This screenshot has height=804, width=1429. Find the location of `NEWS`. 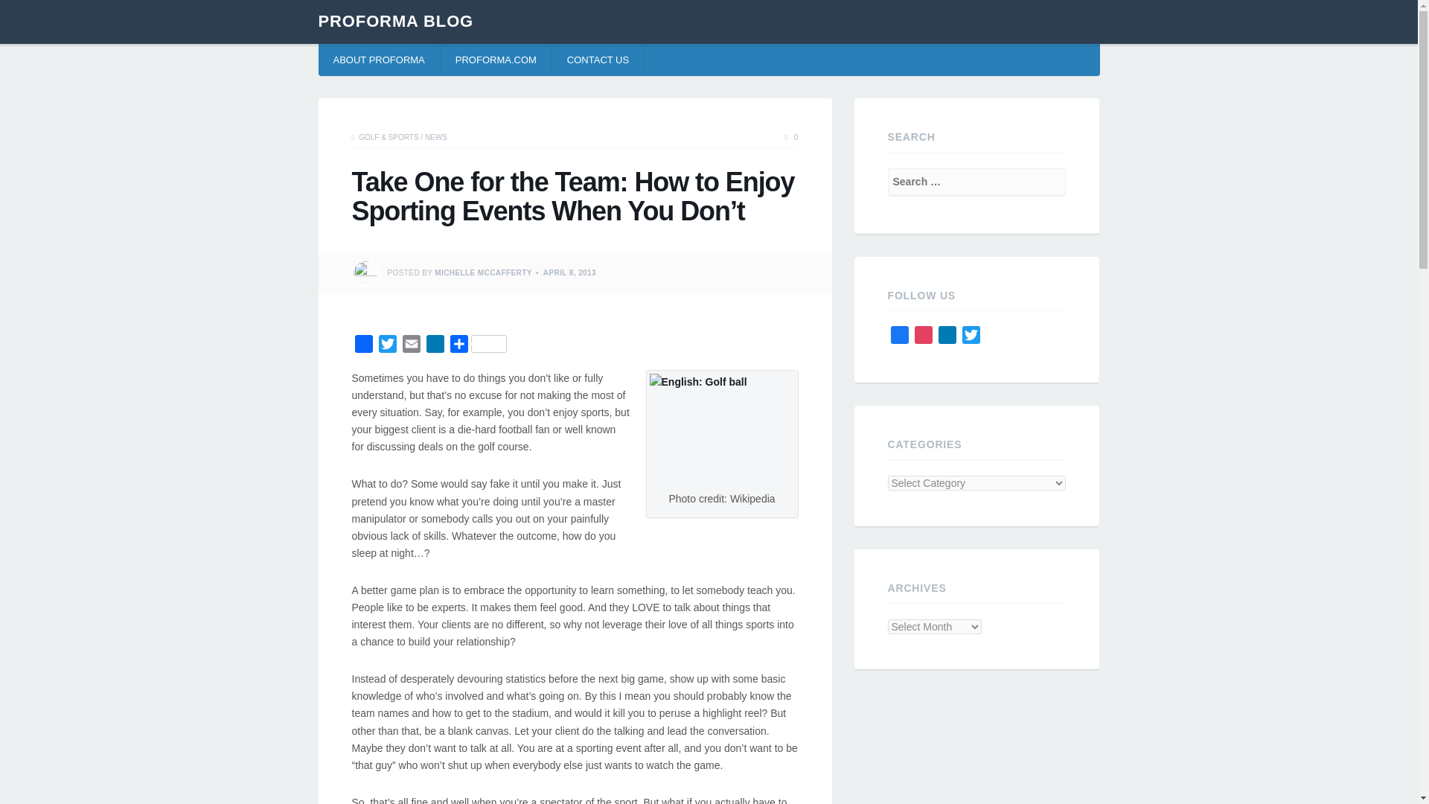

NEWS is located at coordinates (435, 137).